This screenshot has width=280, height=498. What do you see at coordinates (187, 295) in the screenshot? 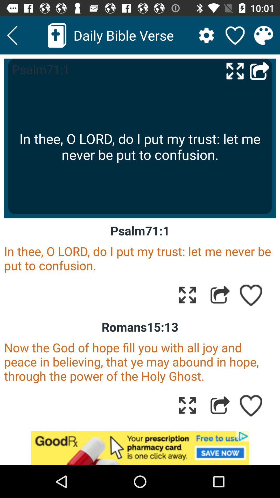
I see `full screen` at bounding box center [187, 295].